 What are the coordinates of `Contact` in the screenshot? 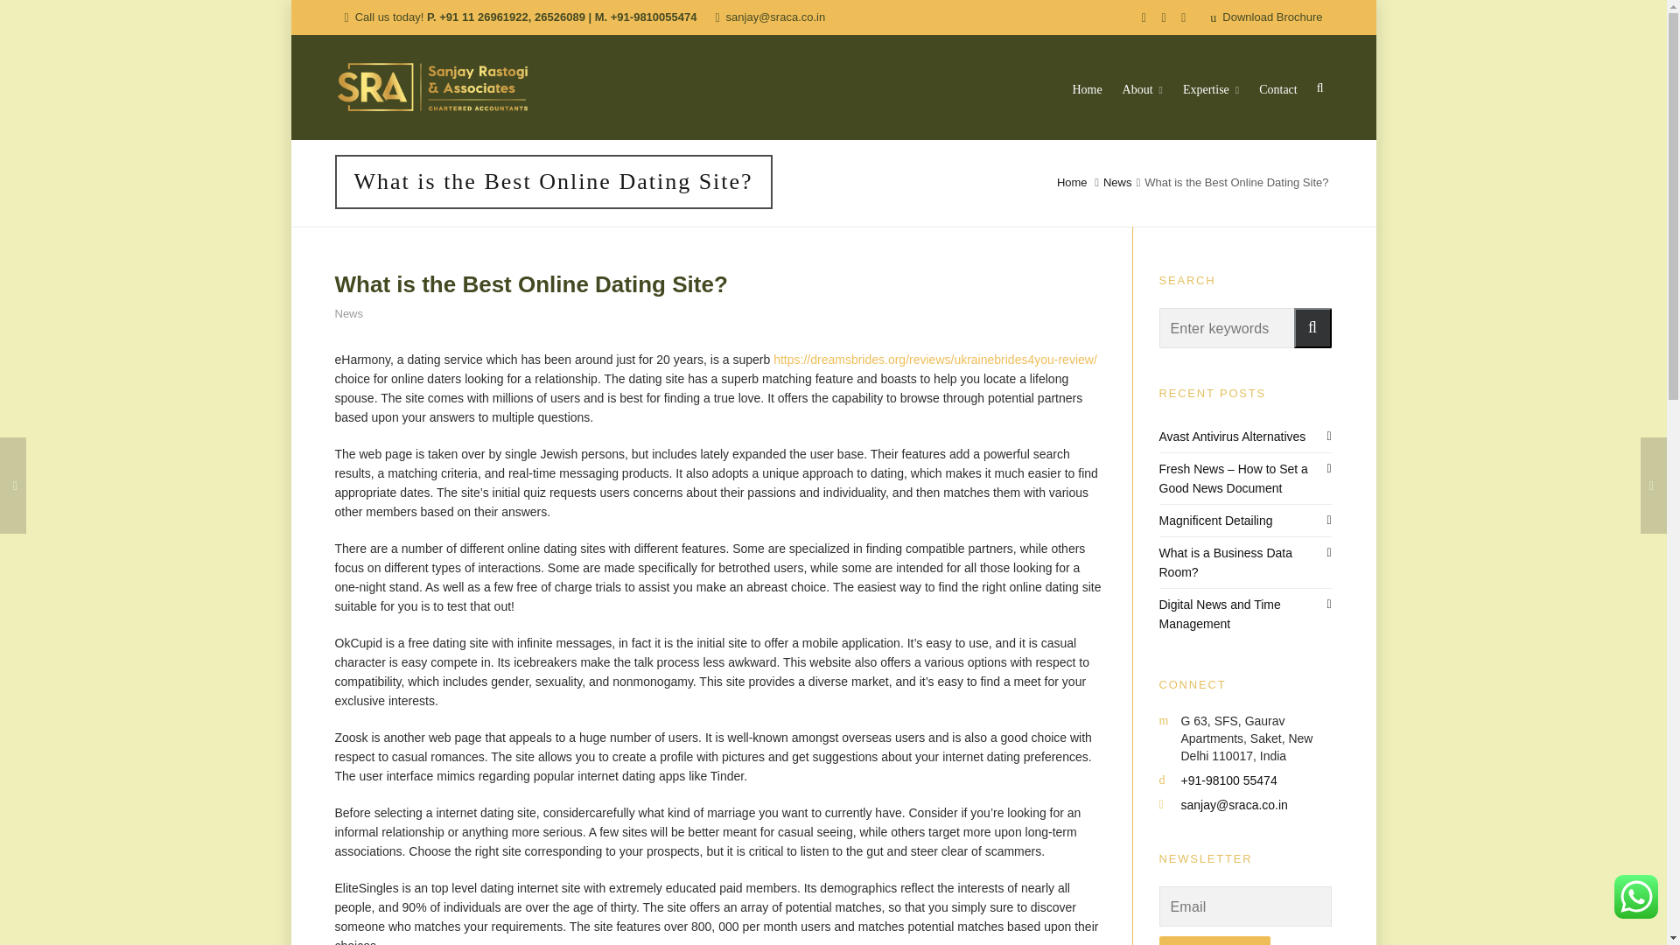 It's located at (1277, 87).